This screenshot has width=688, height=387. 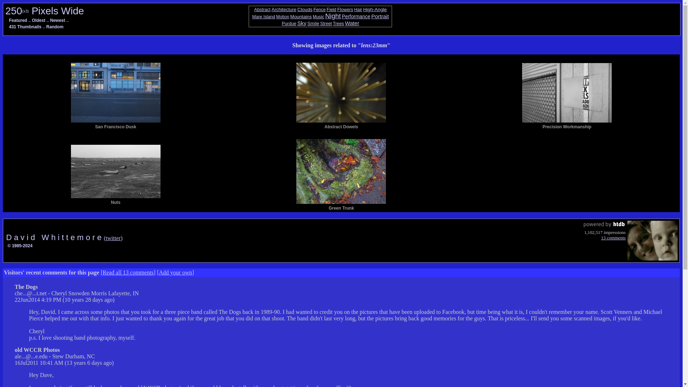 I want to click on Music, so click(x=318, y=16).